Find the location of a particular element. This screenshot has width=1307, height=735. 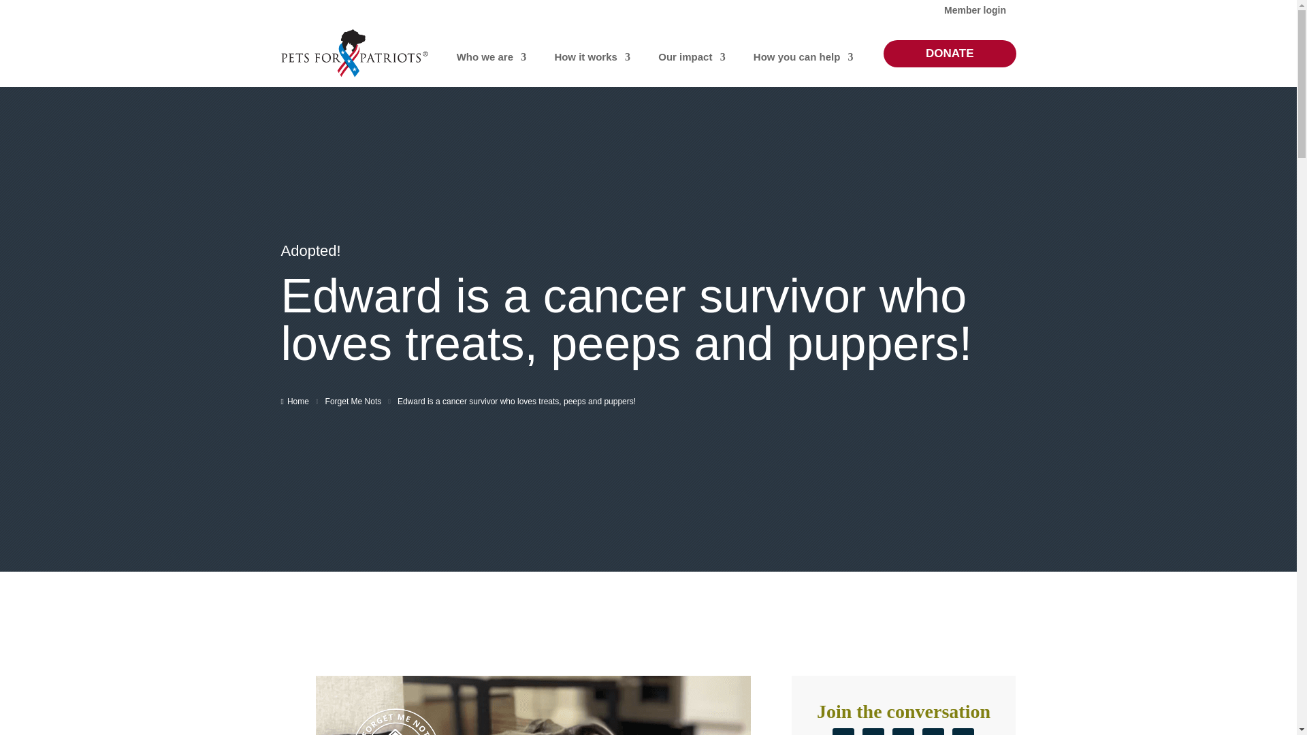

Follow on Pinterest is located at coordinates (903, 732).